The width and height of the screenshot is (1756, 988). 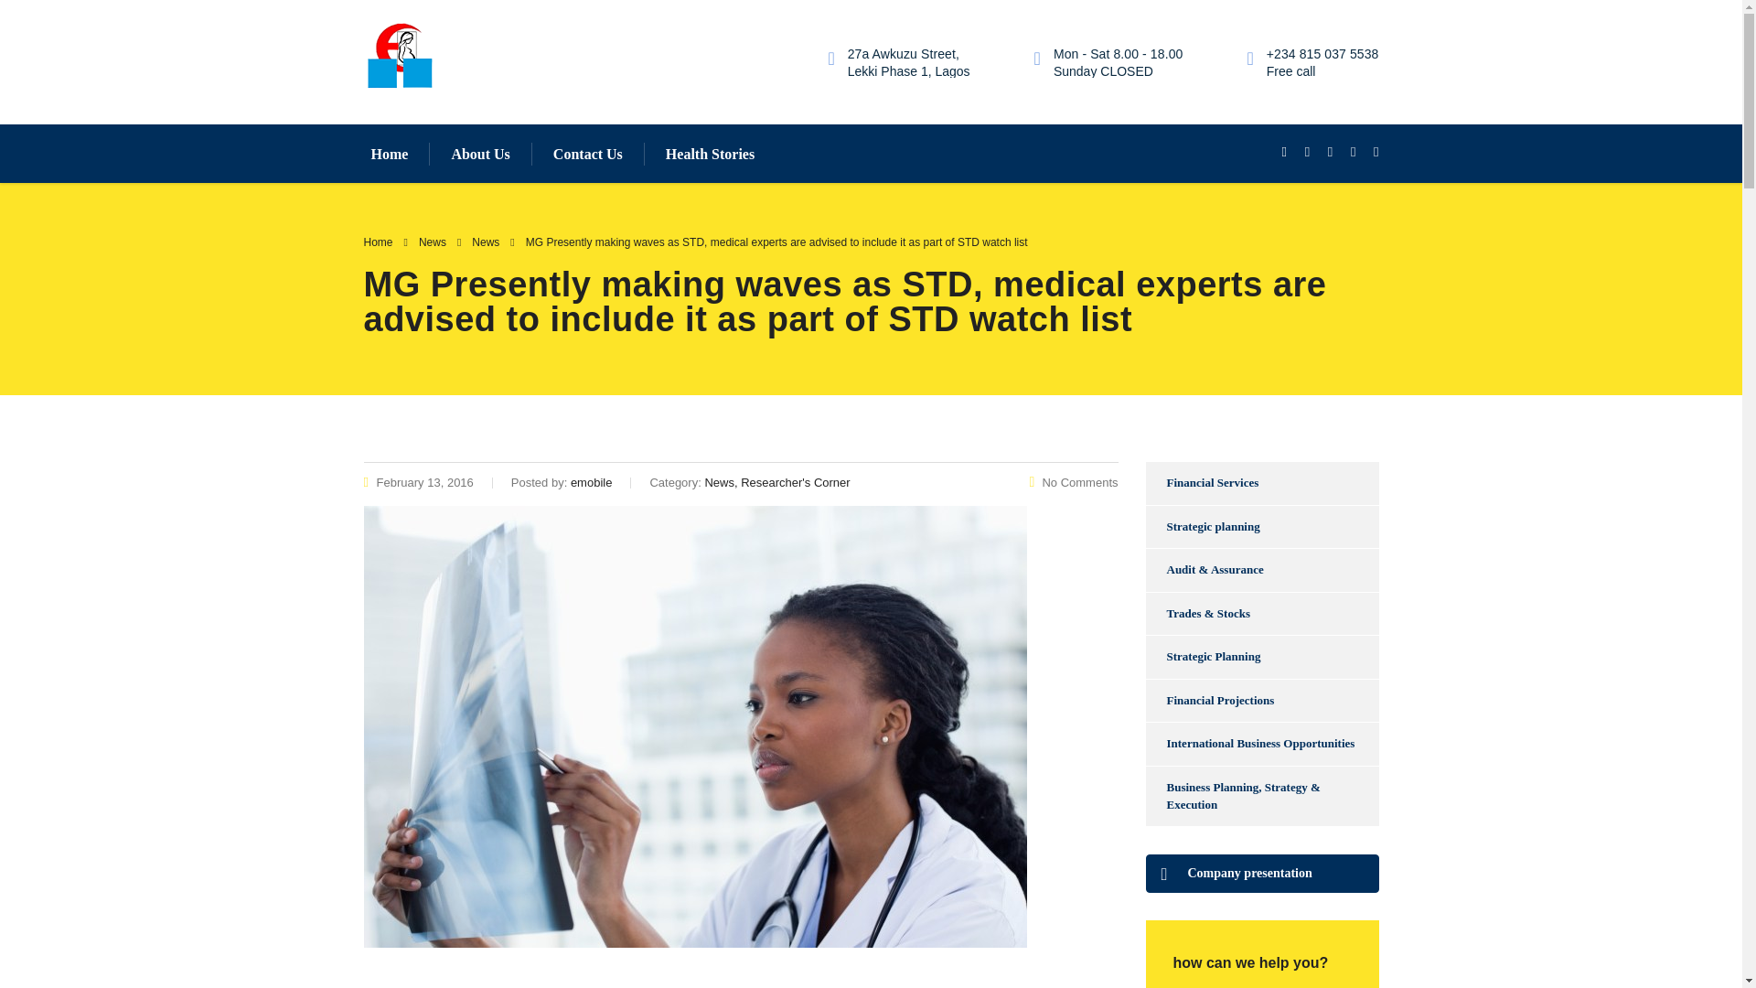 I want to click on Home, so click(x=379, y=242).